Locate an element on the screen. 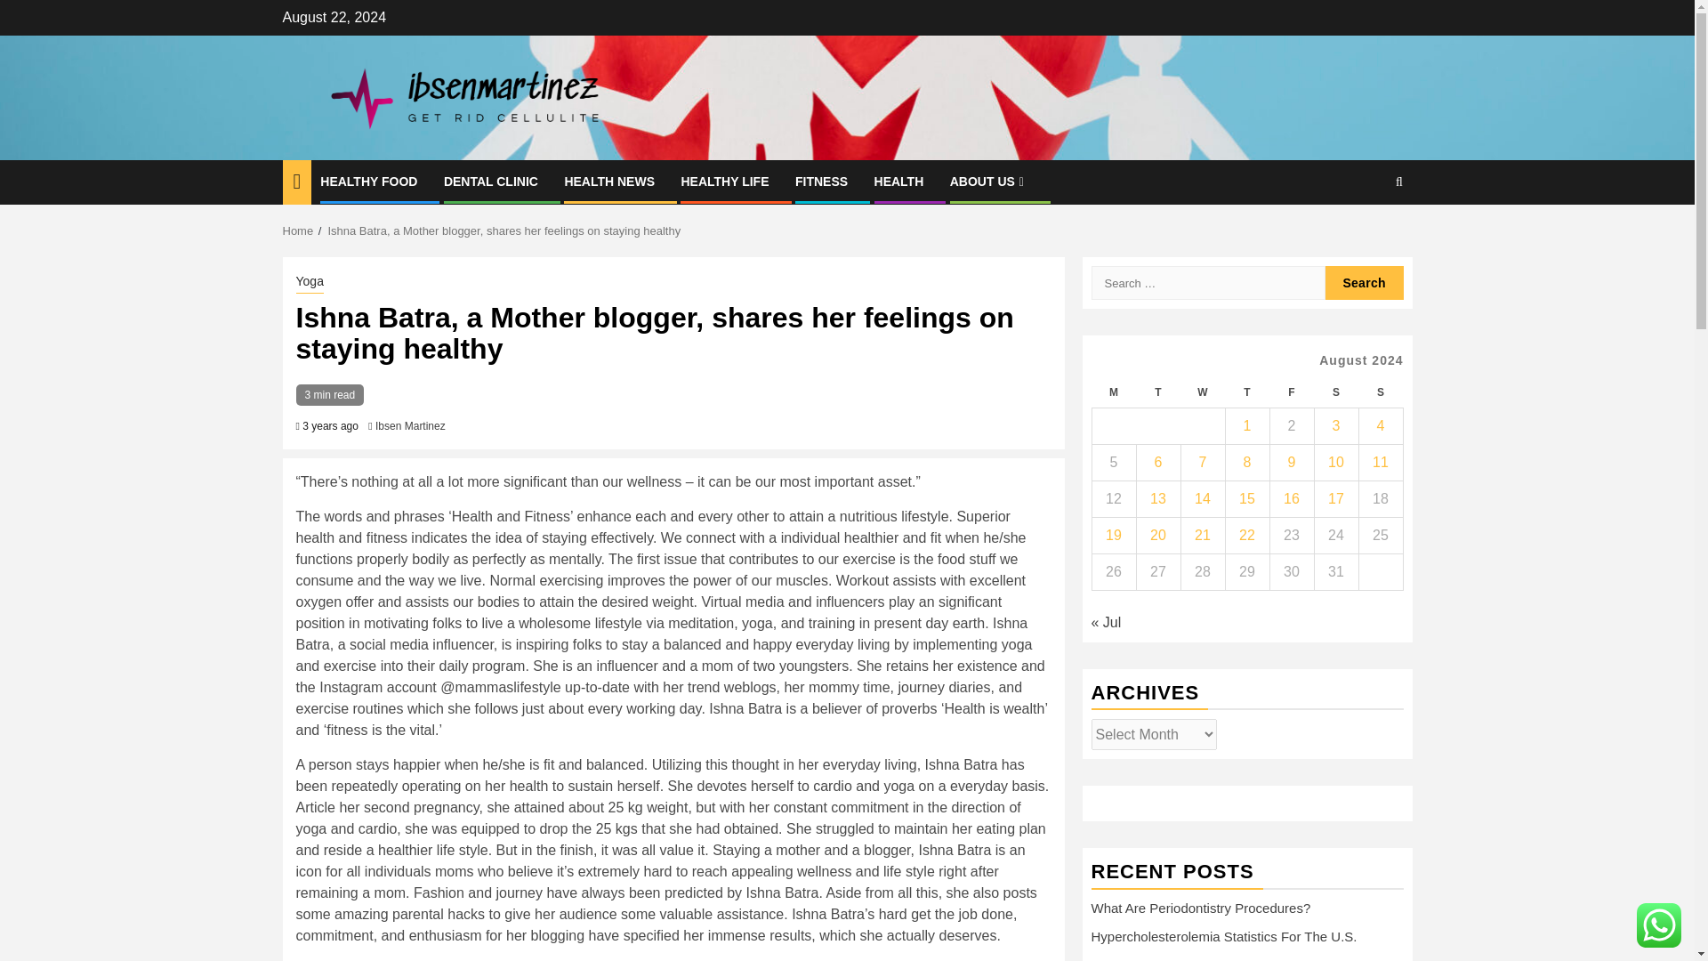 This screenshot has width=1708, height=961. Yoga is located at coordinates (309, 283).